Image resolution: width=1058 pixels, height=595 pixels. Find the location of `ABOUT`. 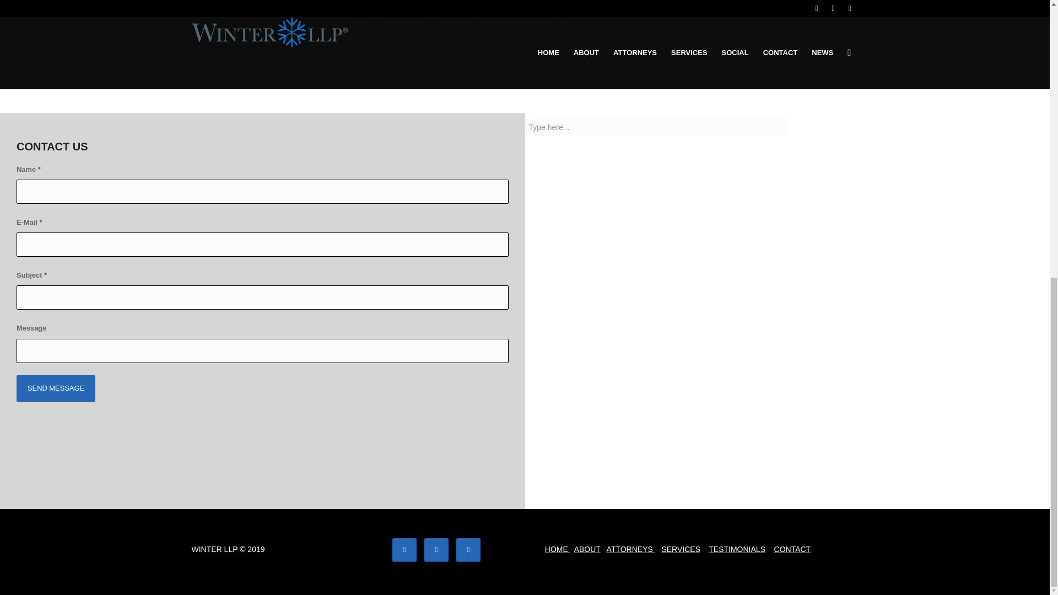

ABOUT is located at coordinates (587, 549).